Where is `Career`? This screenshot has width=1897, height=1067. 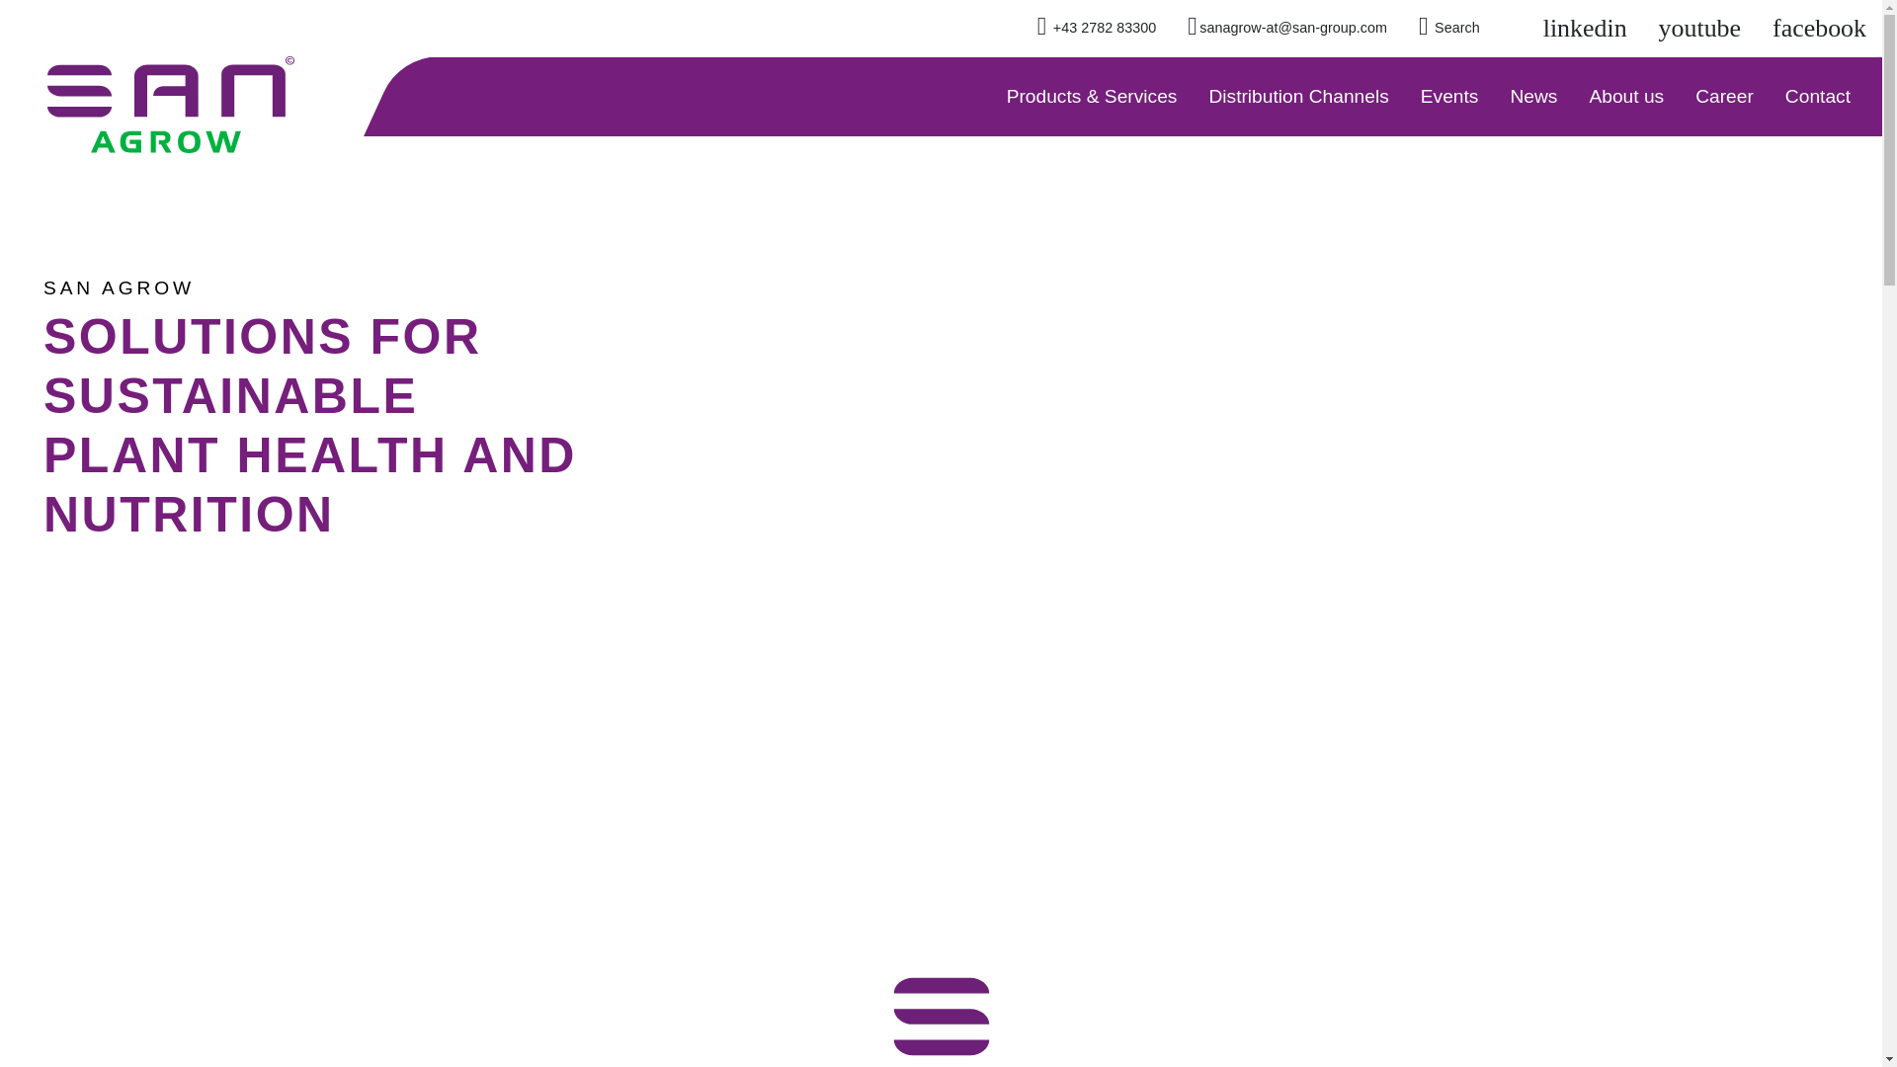
Career is located at coordinates (1724, 97).